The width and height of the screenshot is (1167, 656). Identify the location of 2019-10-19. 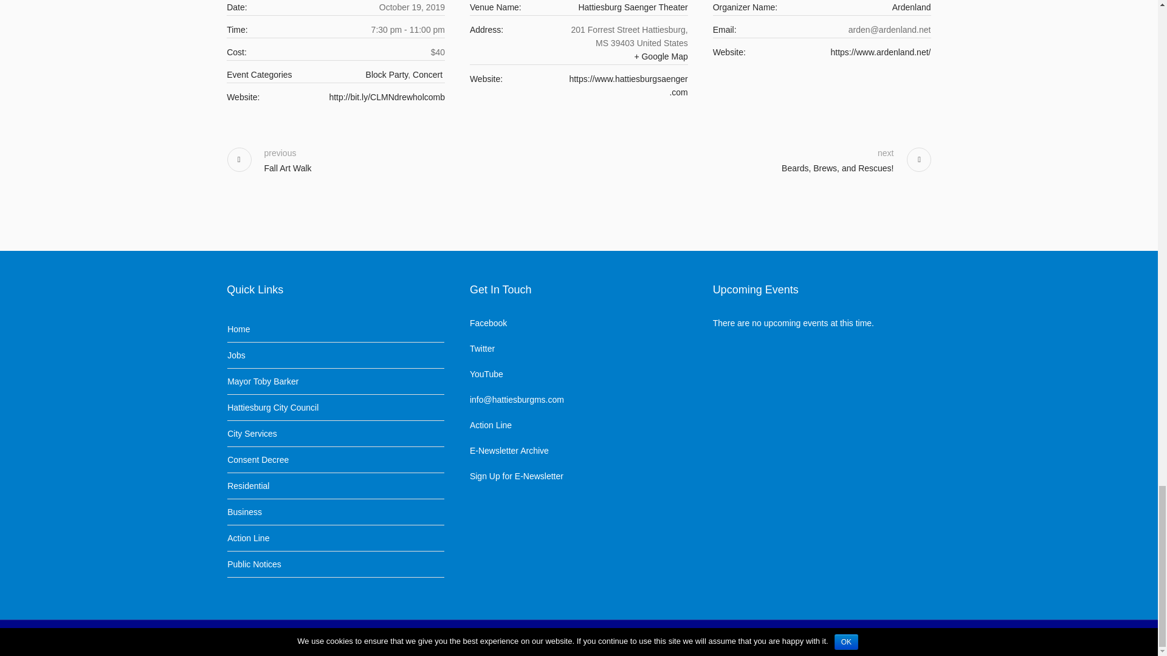
(407, 29).